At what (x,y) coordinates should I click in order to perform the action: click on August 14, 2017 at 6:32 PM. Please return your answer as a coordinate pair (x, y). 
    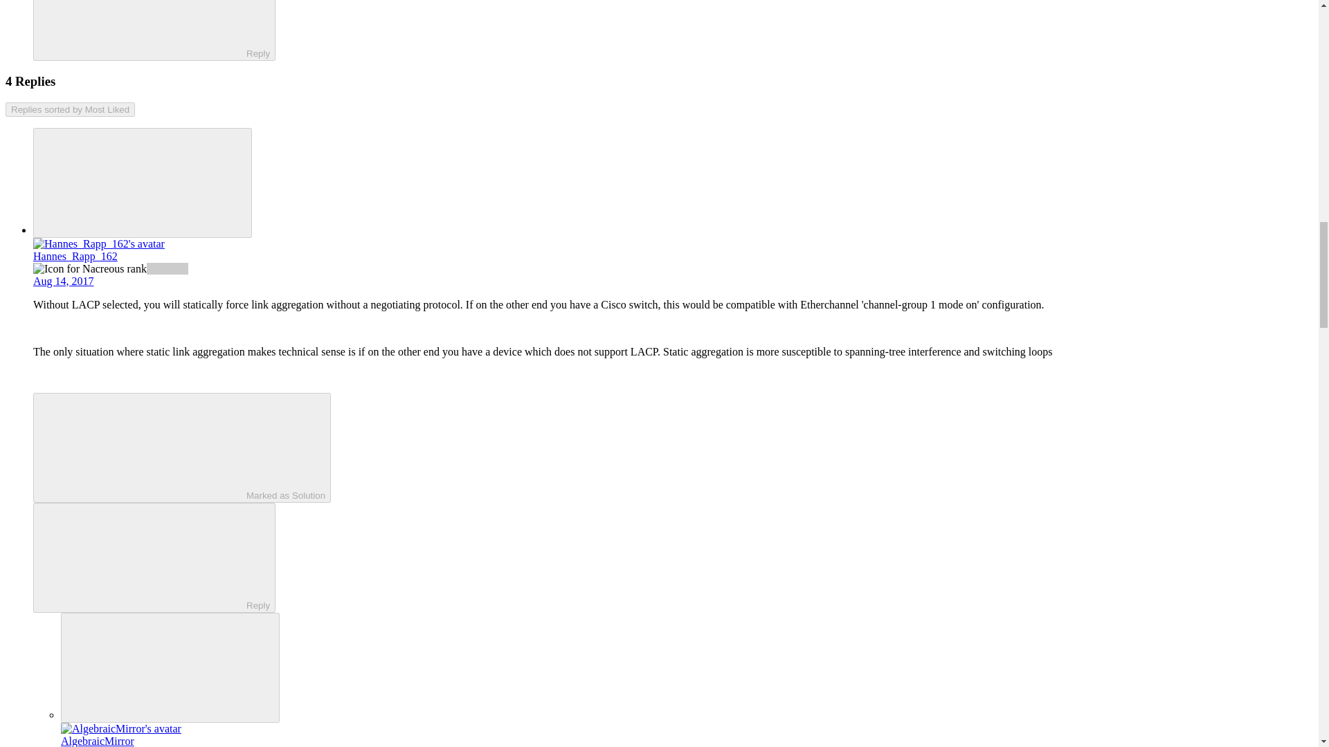
    Looking at the image, I should click on (64, 281).